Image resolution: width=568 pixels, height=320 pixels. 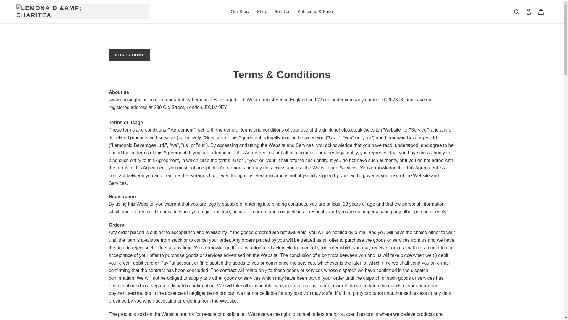 I want to click on Shop, so click(x=262, y=12).